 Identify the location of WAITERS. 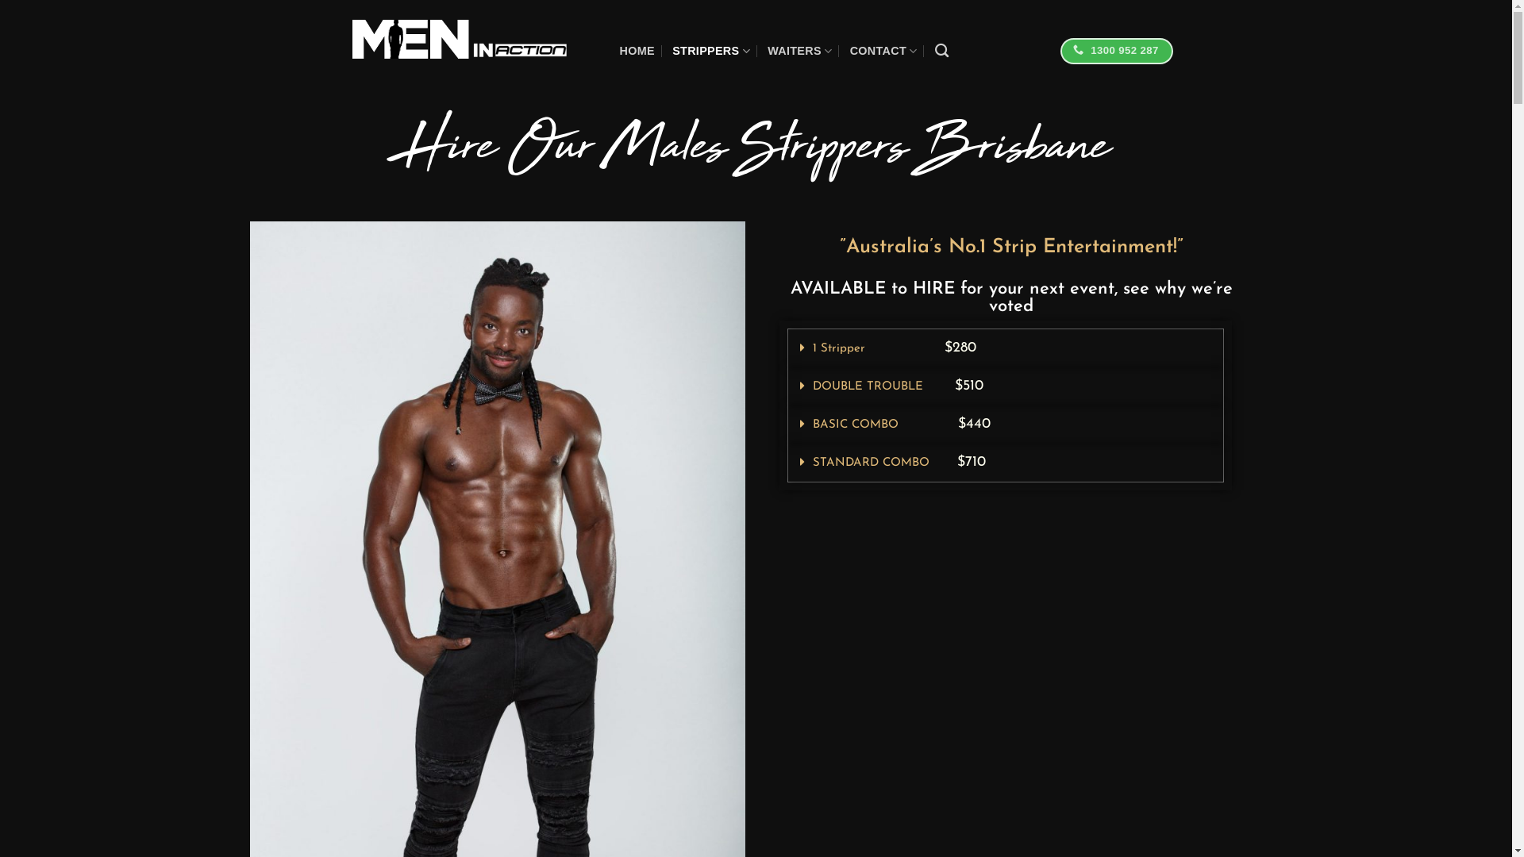
(800, 51).